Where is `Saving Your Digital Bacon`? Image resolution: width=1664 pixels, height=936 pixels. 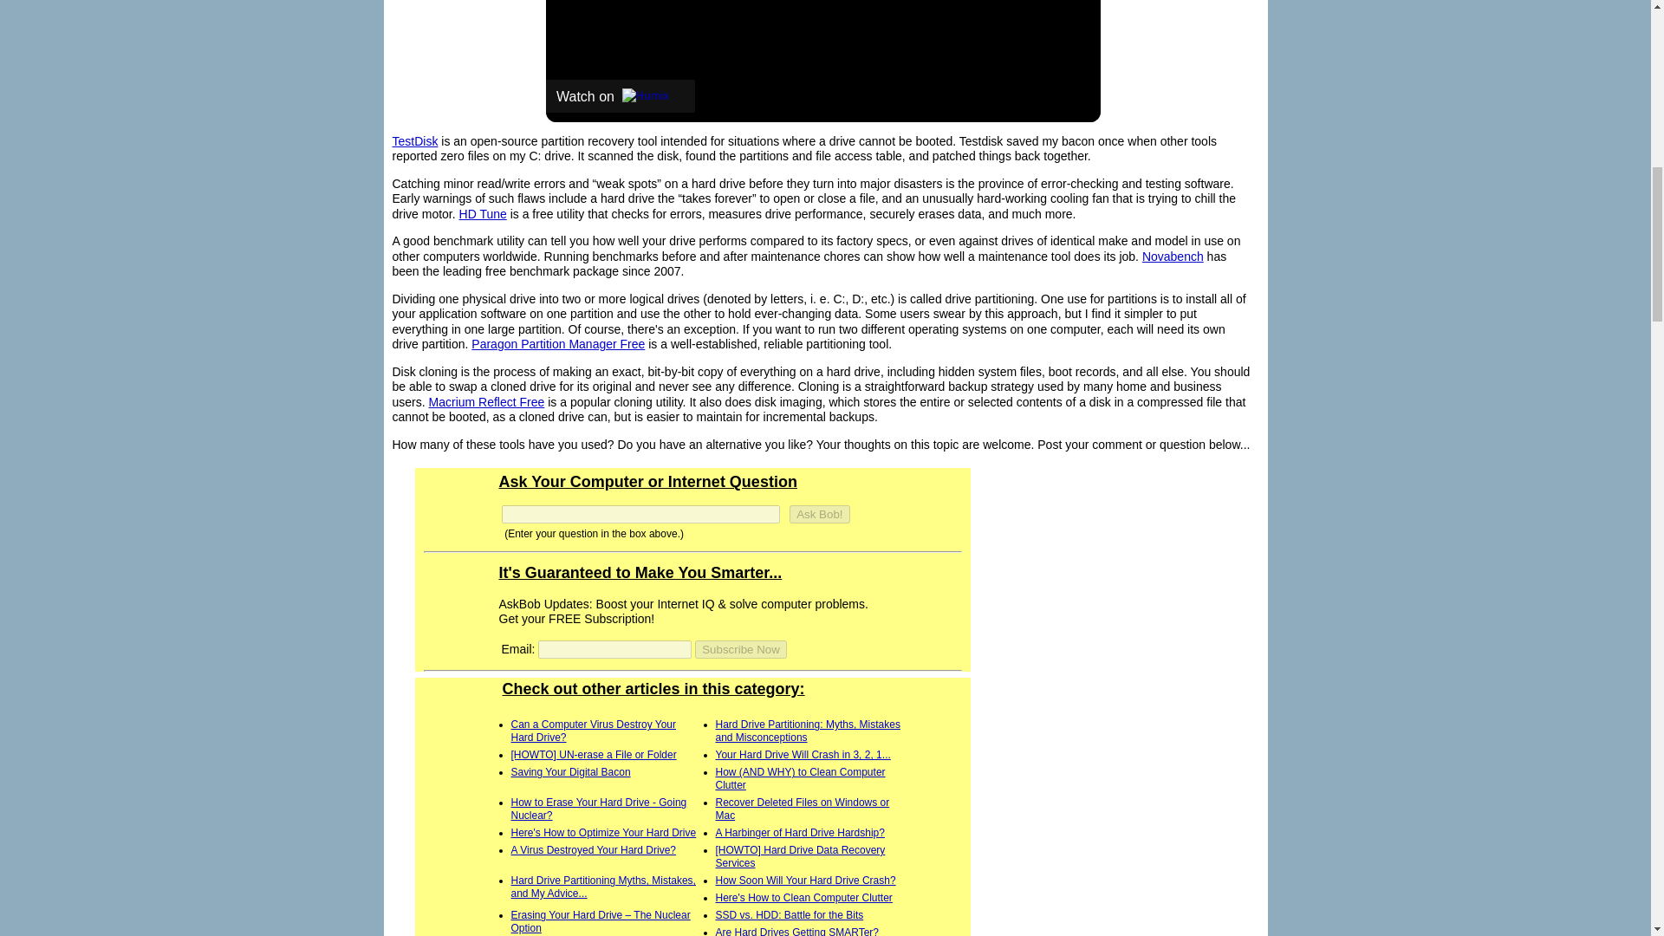
Saving Your Digital Bacon is located at coordinates (570, 771).